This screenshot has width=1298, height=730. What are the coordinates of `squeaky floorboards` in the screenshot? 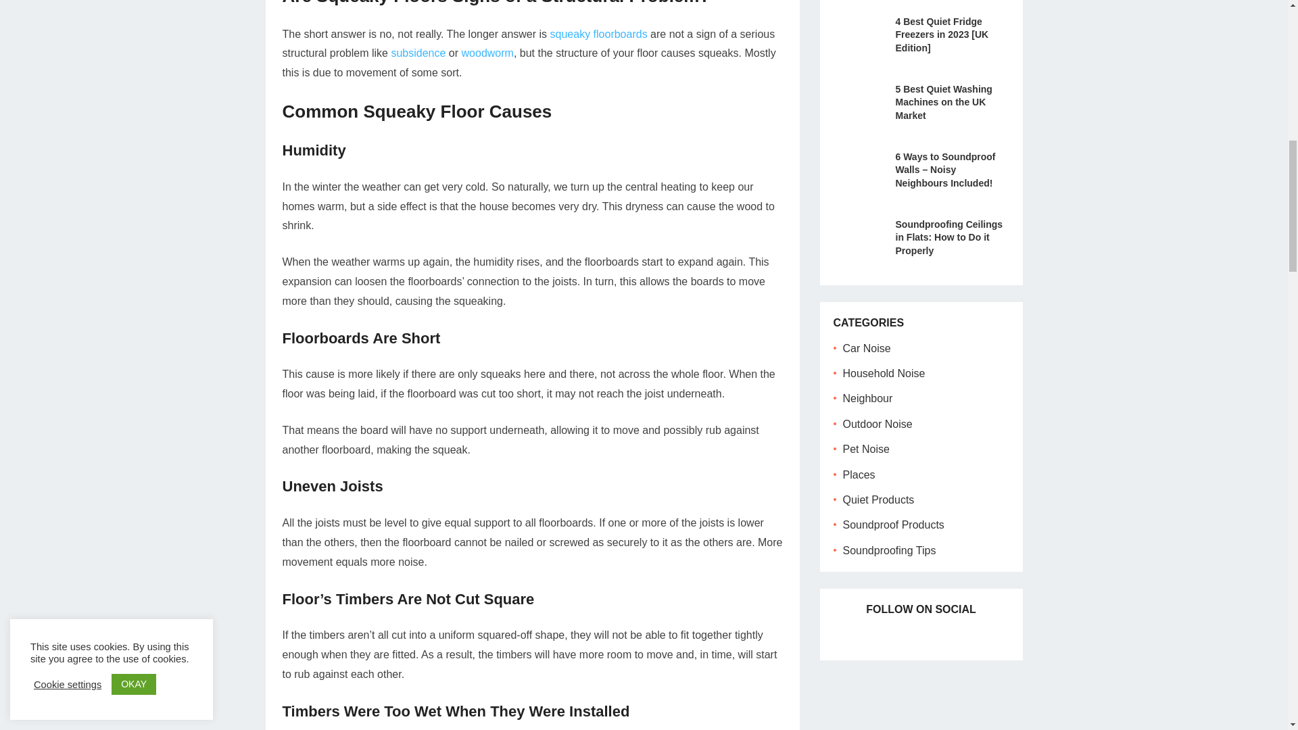 It's located at (599, 34).